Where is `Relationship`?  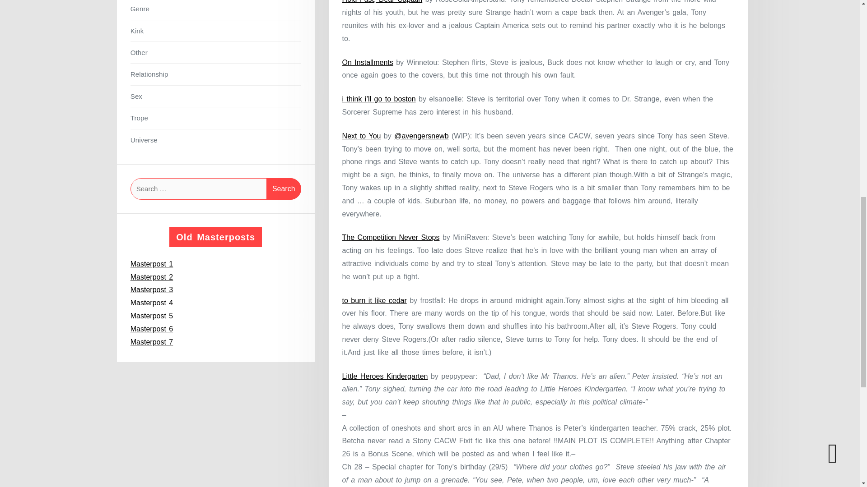 Relationship is located at coordinates (216, 74).